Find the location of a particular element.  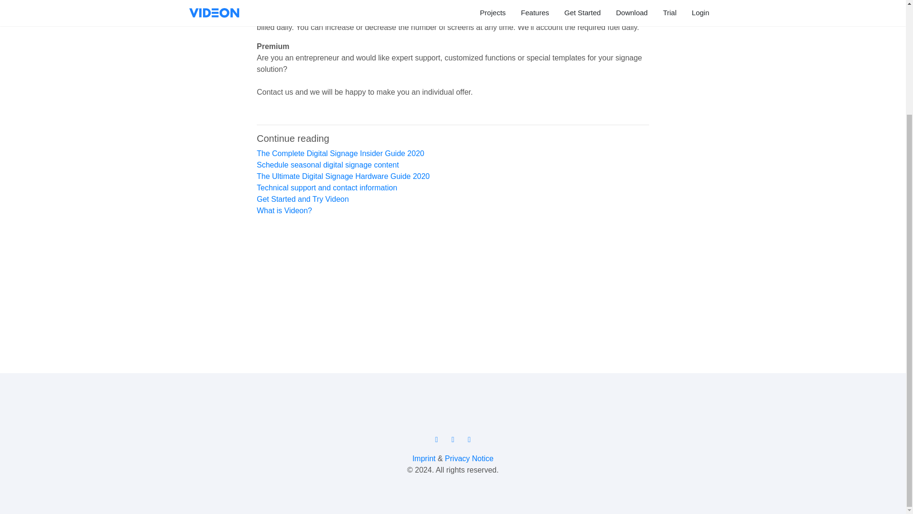

Permanent Link to Schedule seasonal digital signage content is located at coordinates (328, 165).